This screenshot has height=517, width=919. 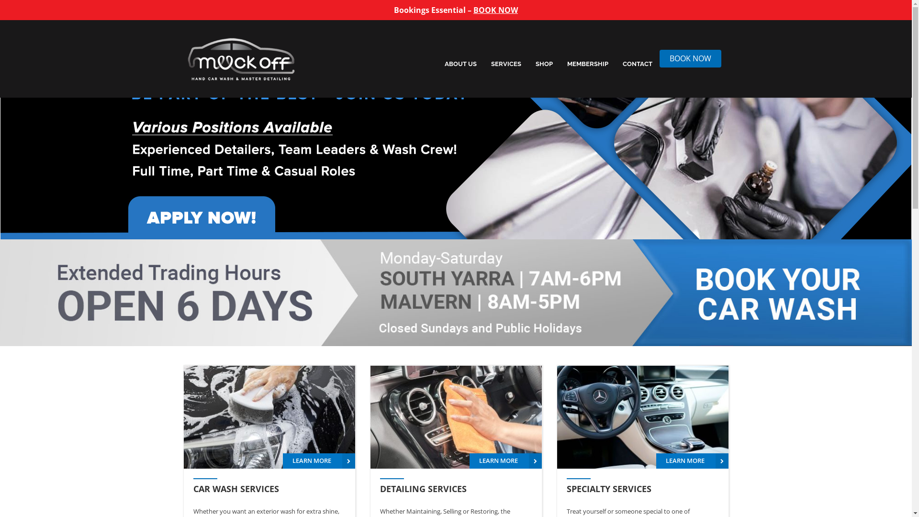 I want to click on SERVICES, so click(x=505, y=64).